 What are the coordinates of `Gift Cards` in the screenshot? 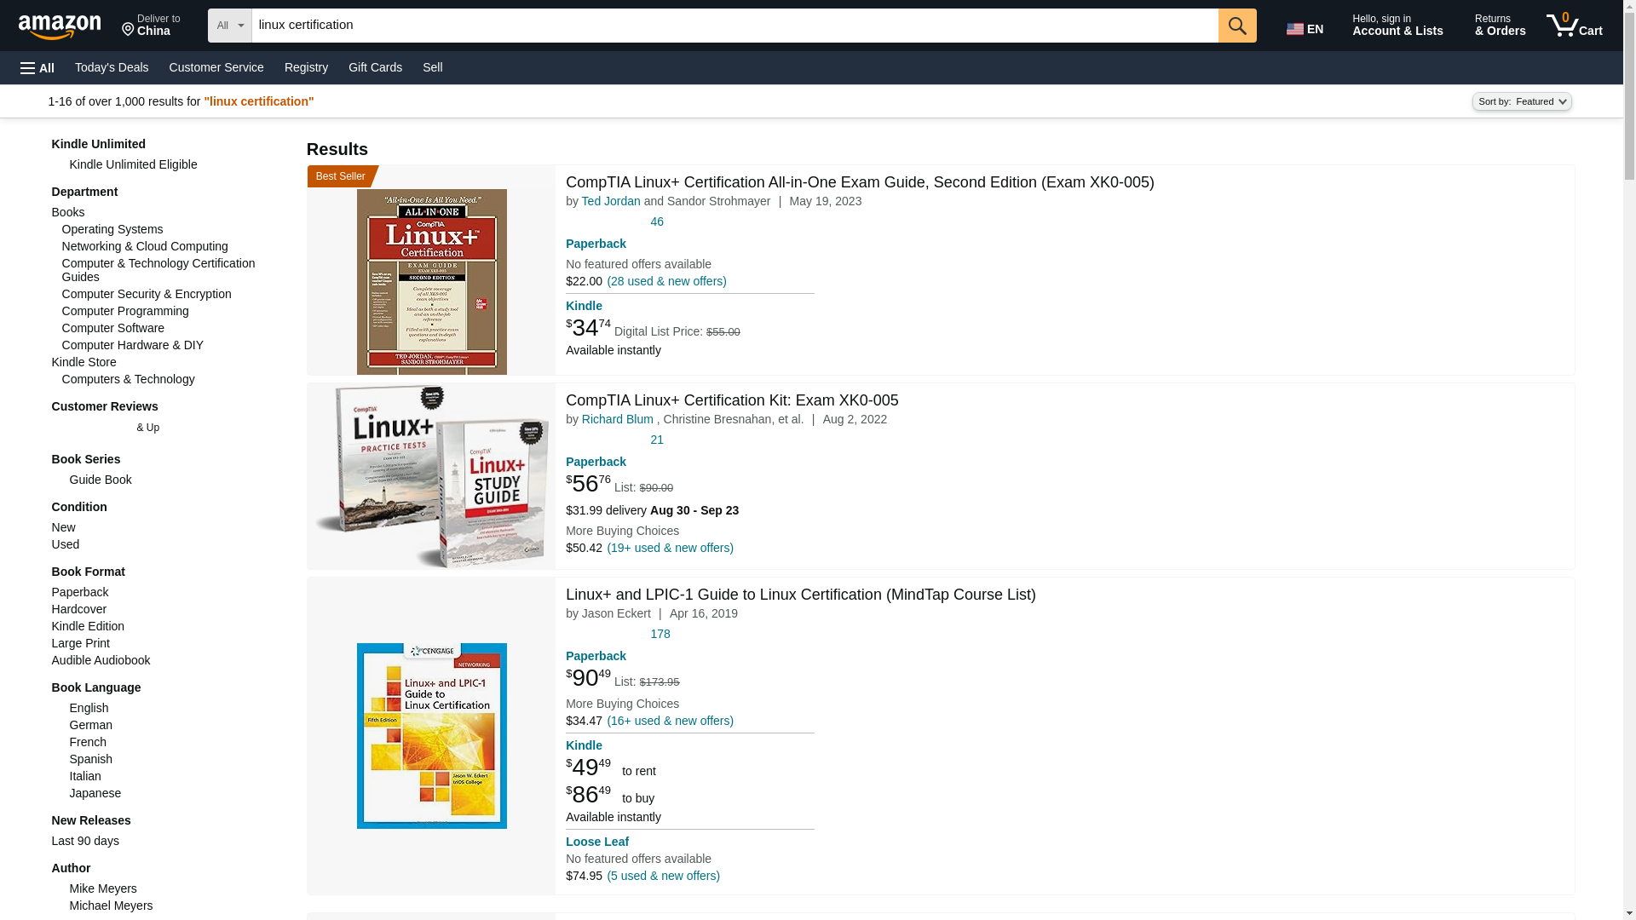 It's located at (375, 66).